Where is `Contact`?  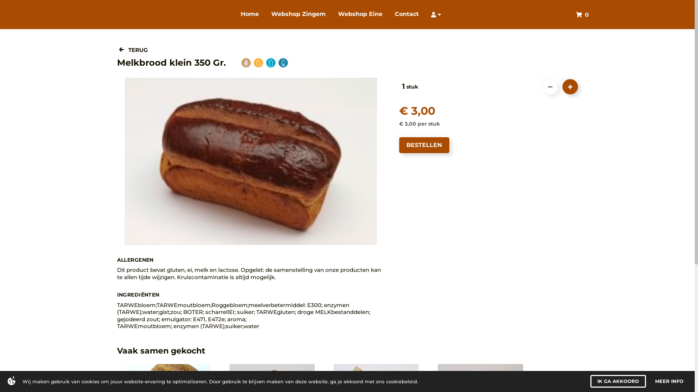 Contact is located at coordinates (407, 15).